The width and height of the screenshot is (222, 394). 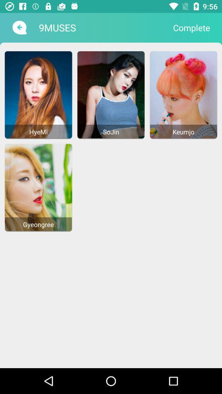 I want to click on go back, so click(x=19, y=27).